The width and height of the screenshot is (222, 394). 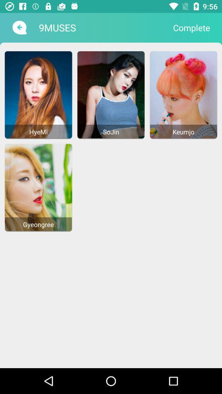 I want to click on go back, so click(x=19, y=27).